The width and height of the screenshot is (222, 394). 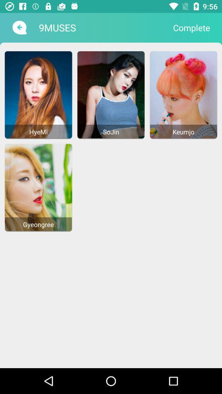 I want to click on go back, so click(x=19, y=27).